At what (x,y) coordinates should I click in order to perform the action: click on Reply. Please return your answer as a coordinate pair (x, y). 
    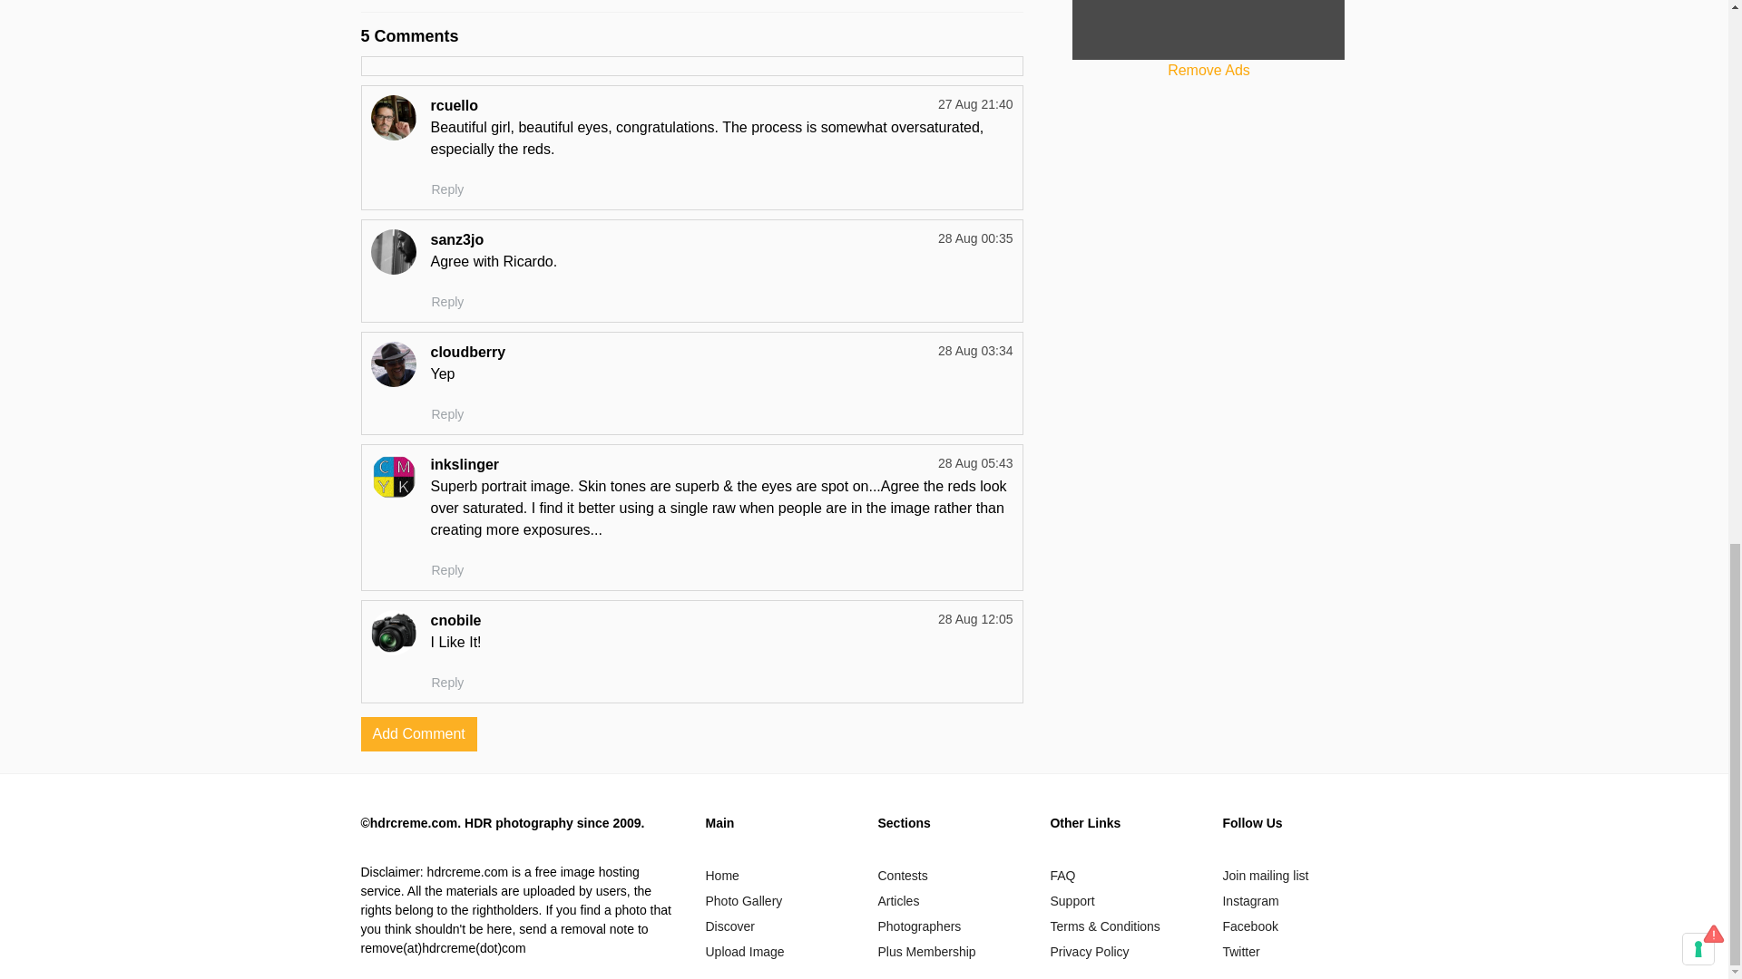
    Looking at the image, I should click on (447, 682).